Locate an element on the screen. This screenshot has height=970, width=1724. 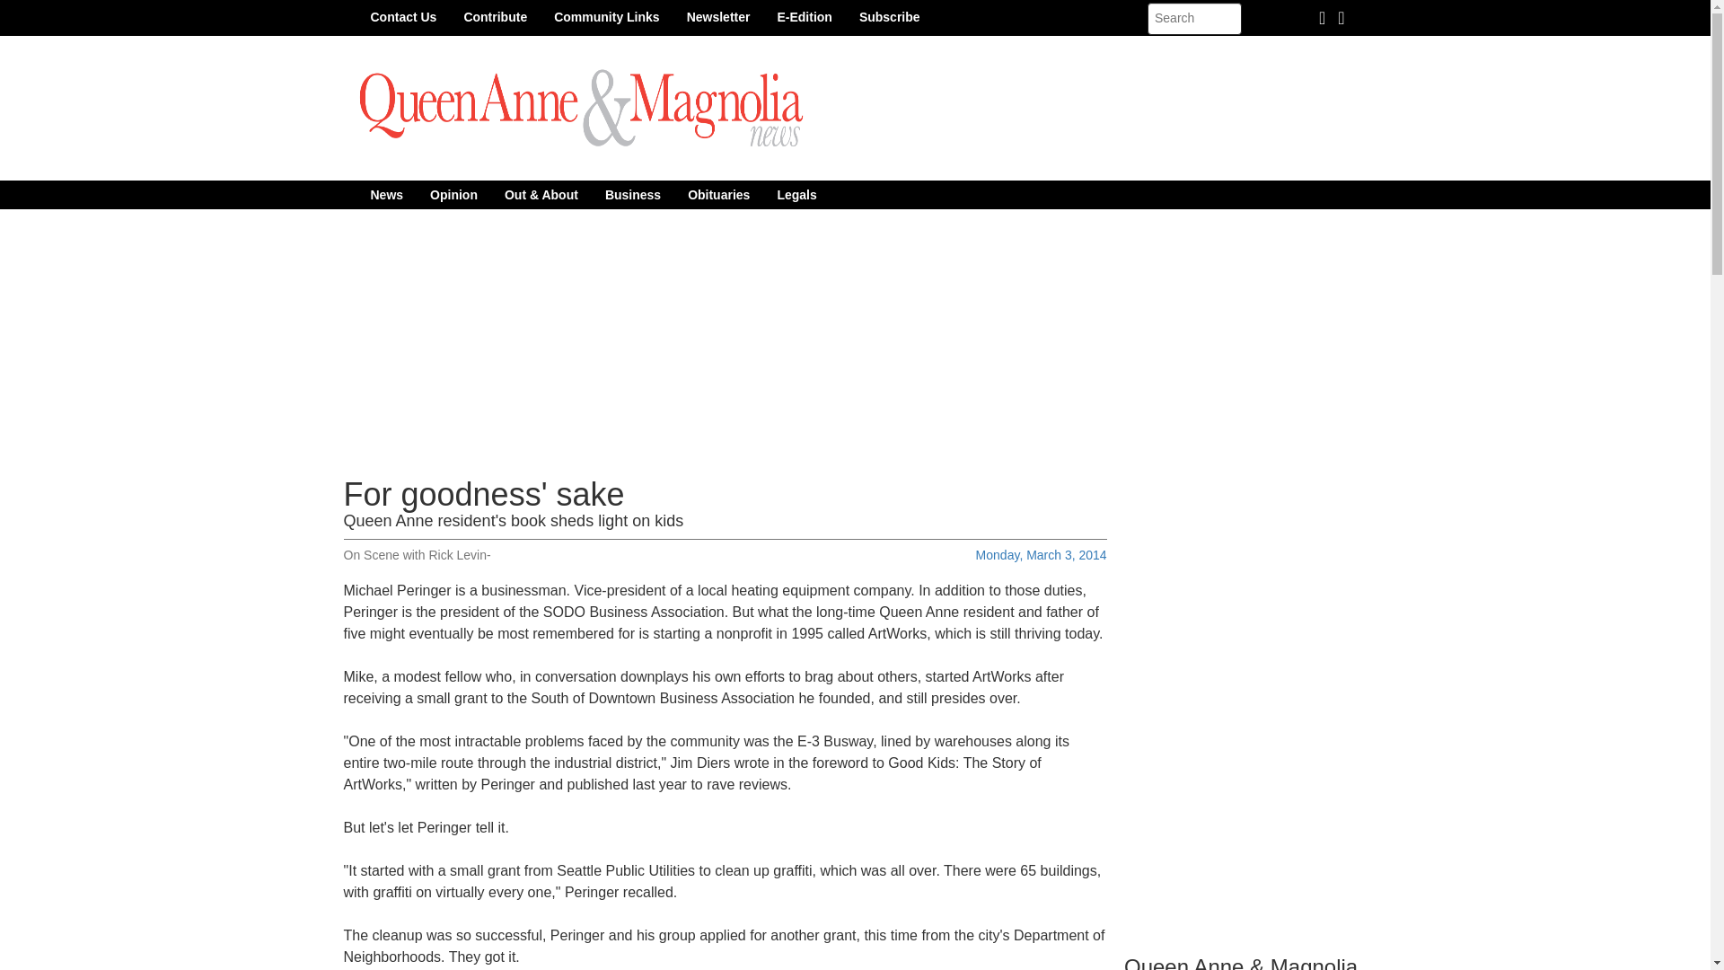
E-Edition is located at coordinates (804, 16).